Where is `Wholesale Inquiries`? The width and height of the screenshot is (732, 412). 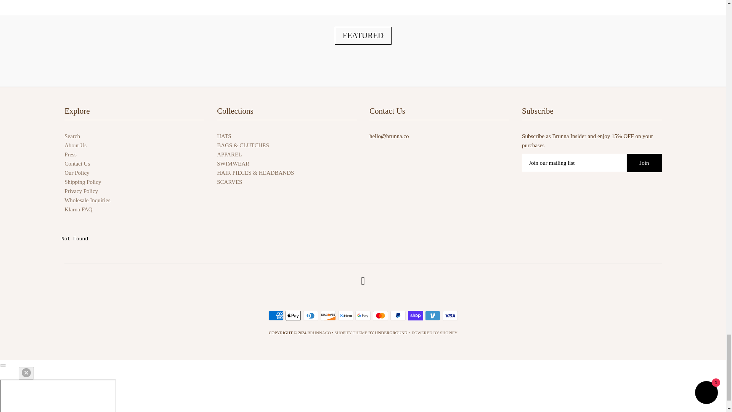
Wholesale Inquiries is located at coordinates (87, 200).